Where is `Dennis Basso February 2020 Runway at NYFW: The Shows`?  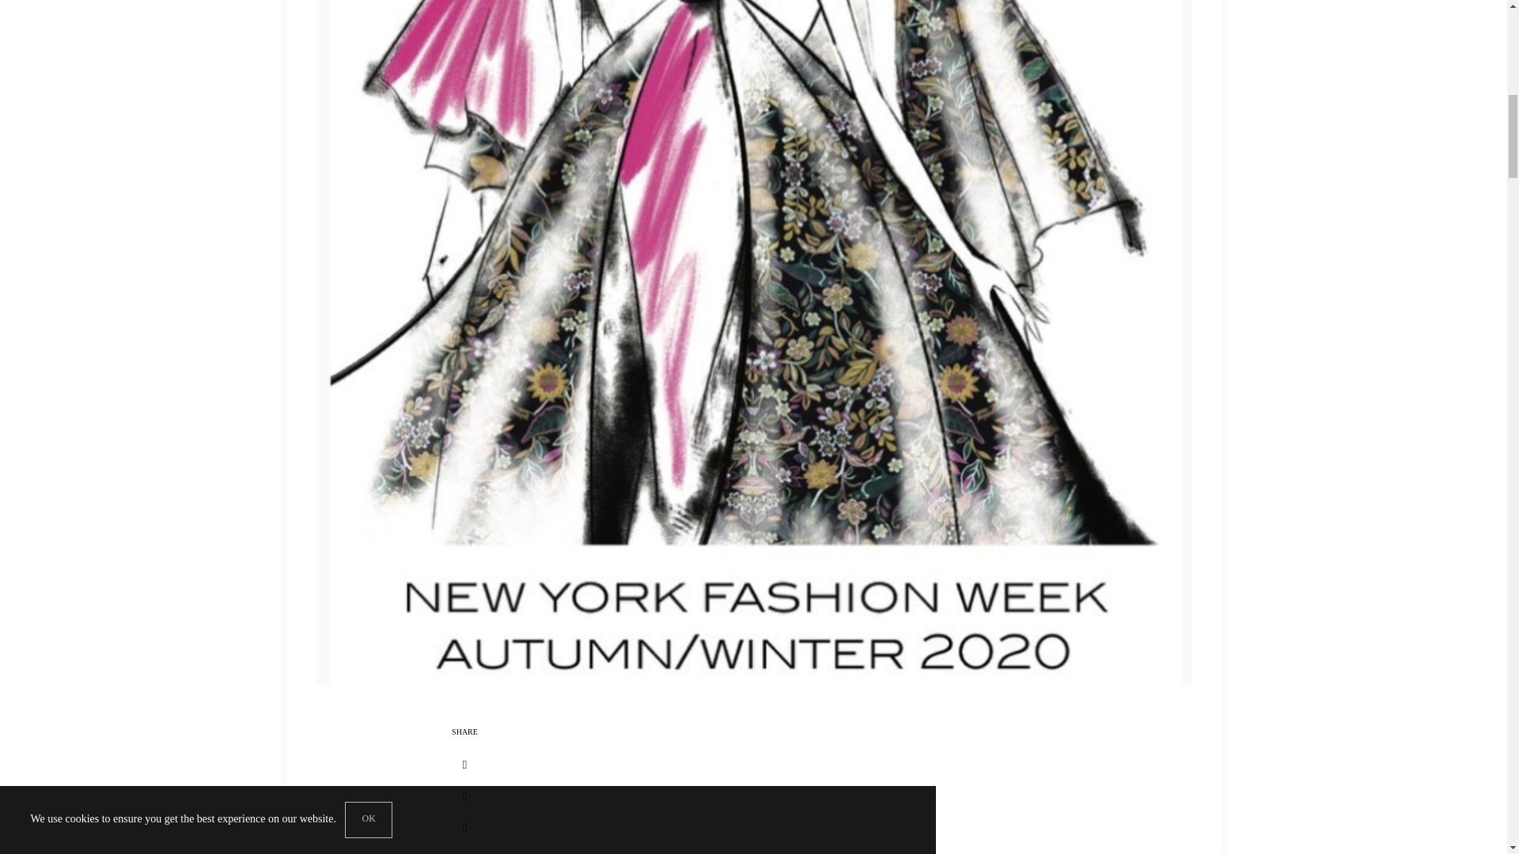
Dennis Basso February 2020 Runway at NYFW: The Shows is located at coordinates (797, 788).